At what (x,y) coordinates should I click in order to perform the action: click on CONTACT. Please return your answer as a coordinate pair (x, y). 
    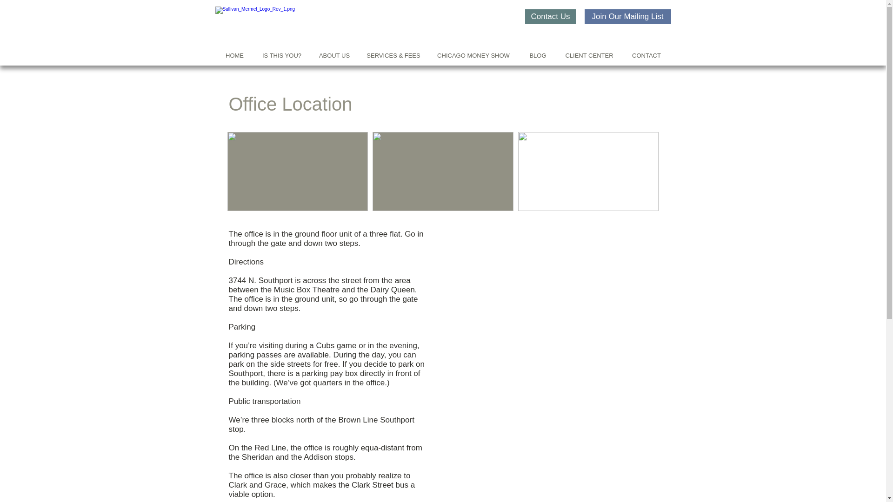
    Looking at the image, I should click on (646, 55).